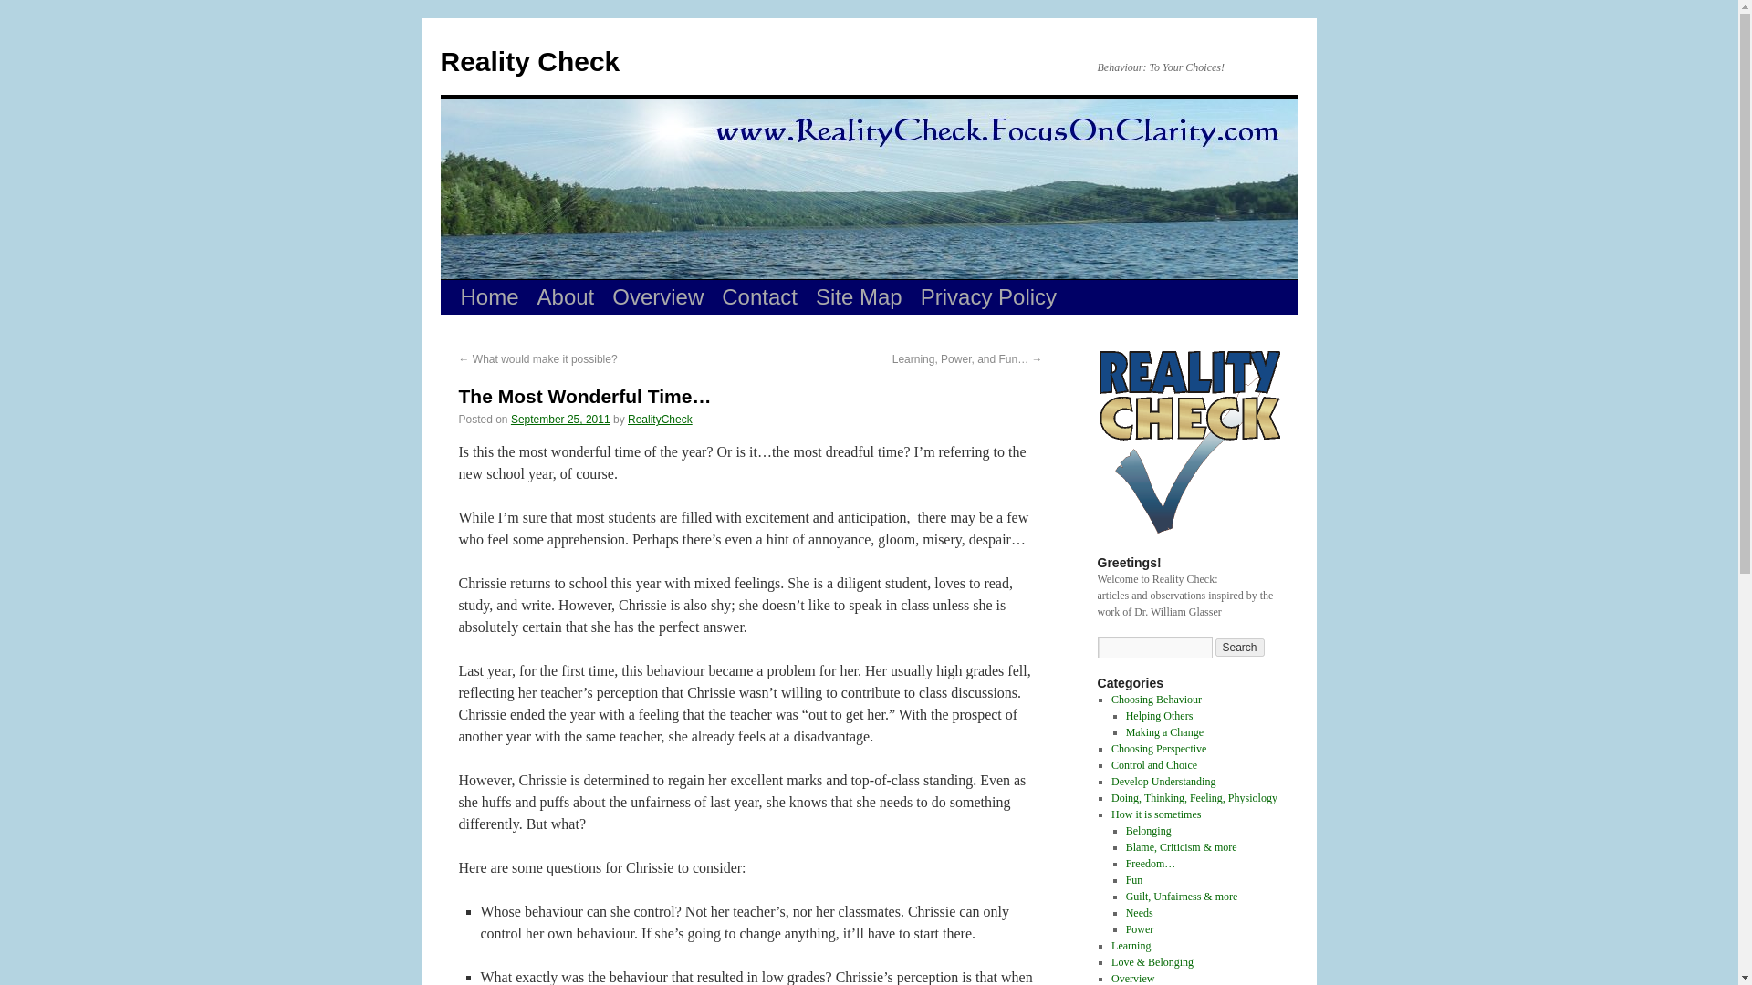 This screenshot has width=1752, height=985. Describe the element at coordinates (1132, 978) in the screenshot. I see `Overview` at that location.